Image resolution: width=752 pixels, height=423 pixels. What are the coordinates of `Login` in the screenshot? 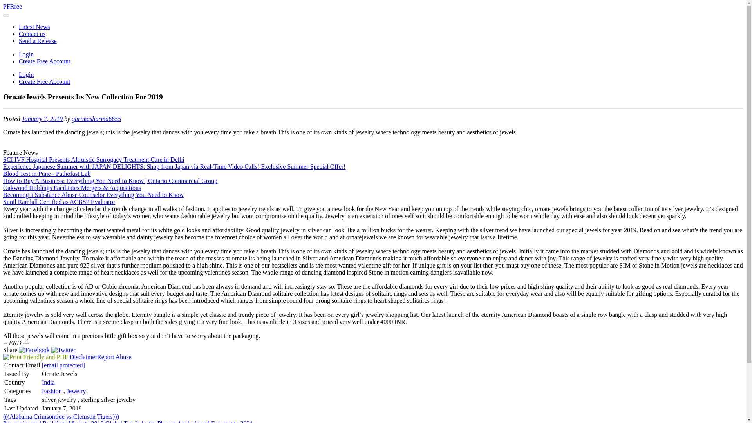 It's located at (26, 54).